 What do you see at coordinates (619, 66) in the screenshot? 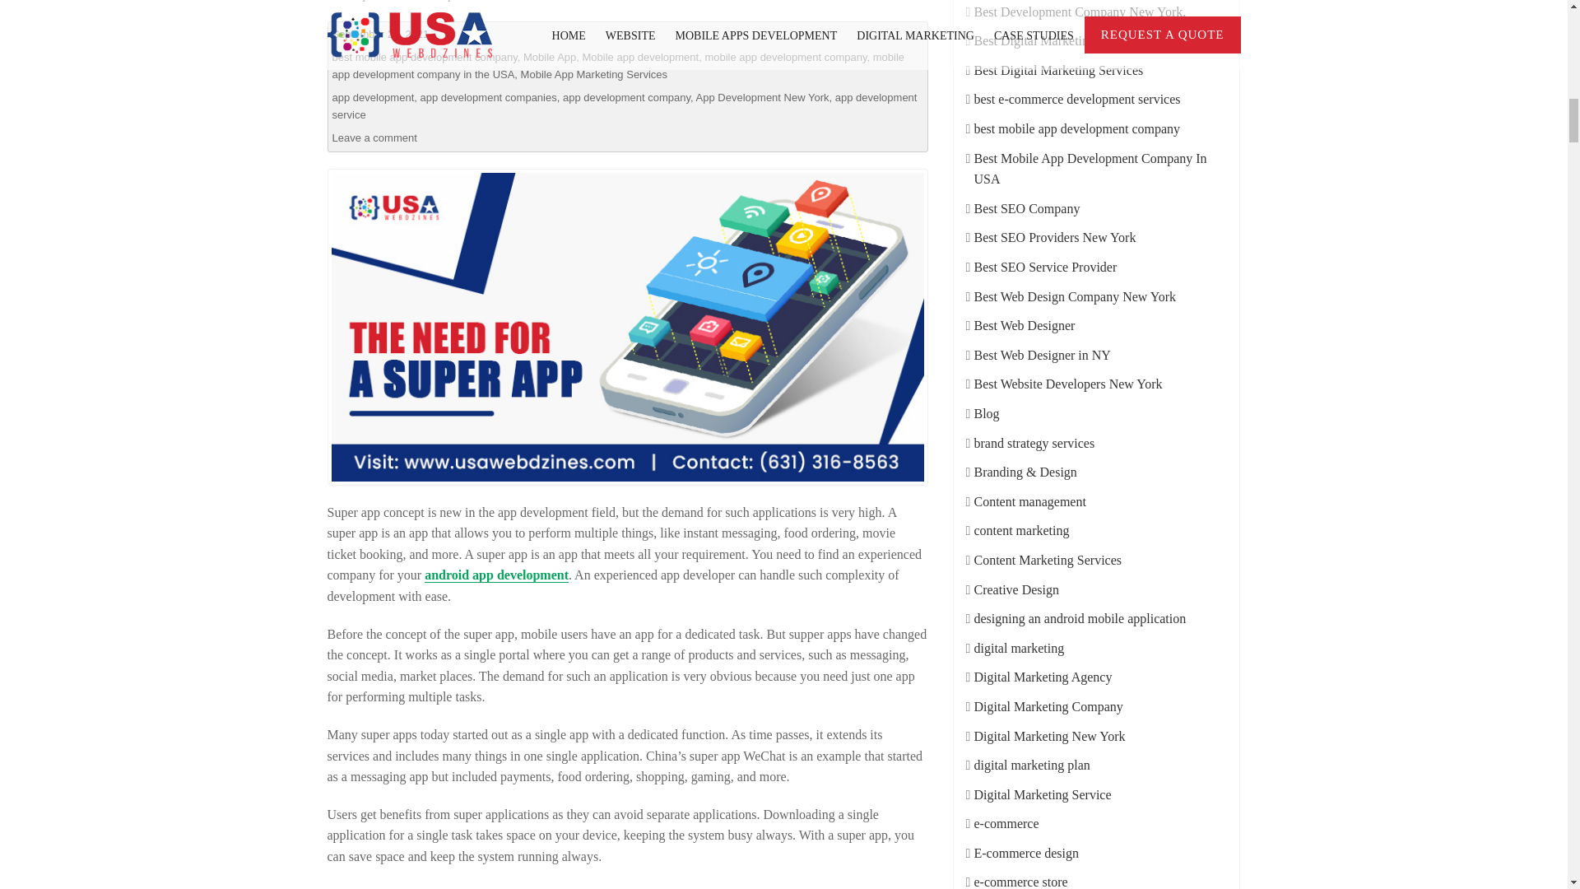
I see `mobile app development company in the USA` at bounding box center [619, 66].